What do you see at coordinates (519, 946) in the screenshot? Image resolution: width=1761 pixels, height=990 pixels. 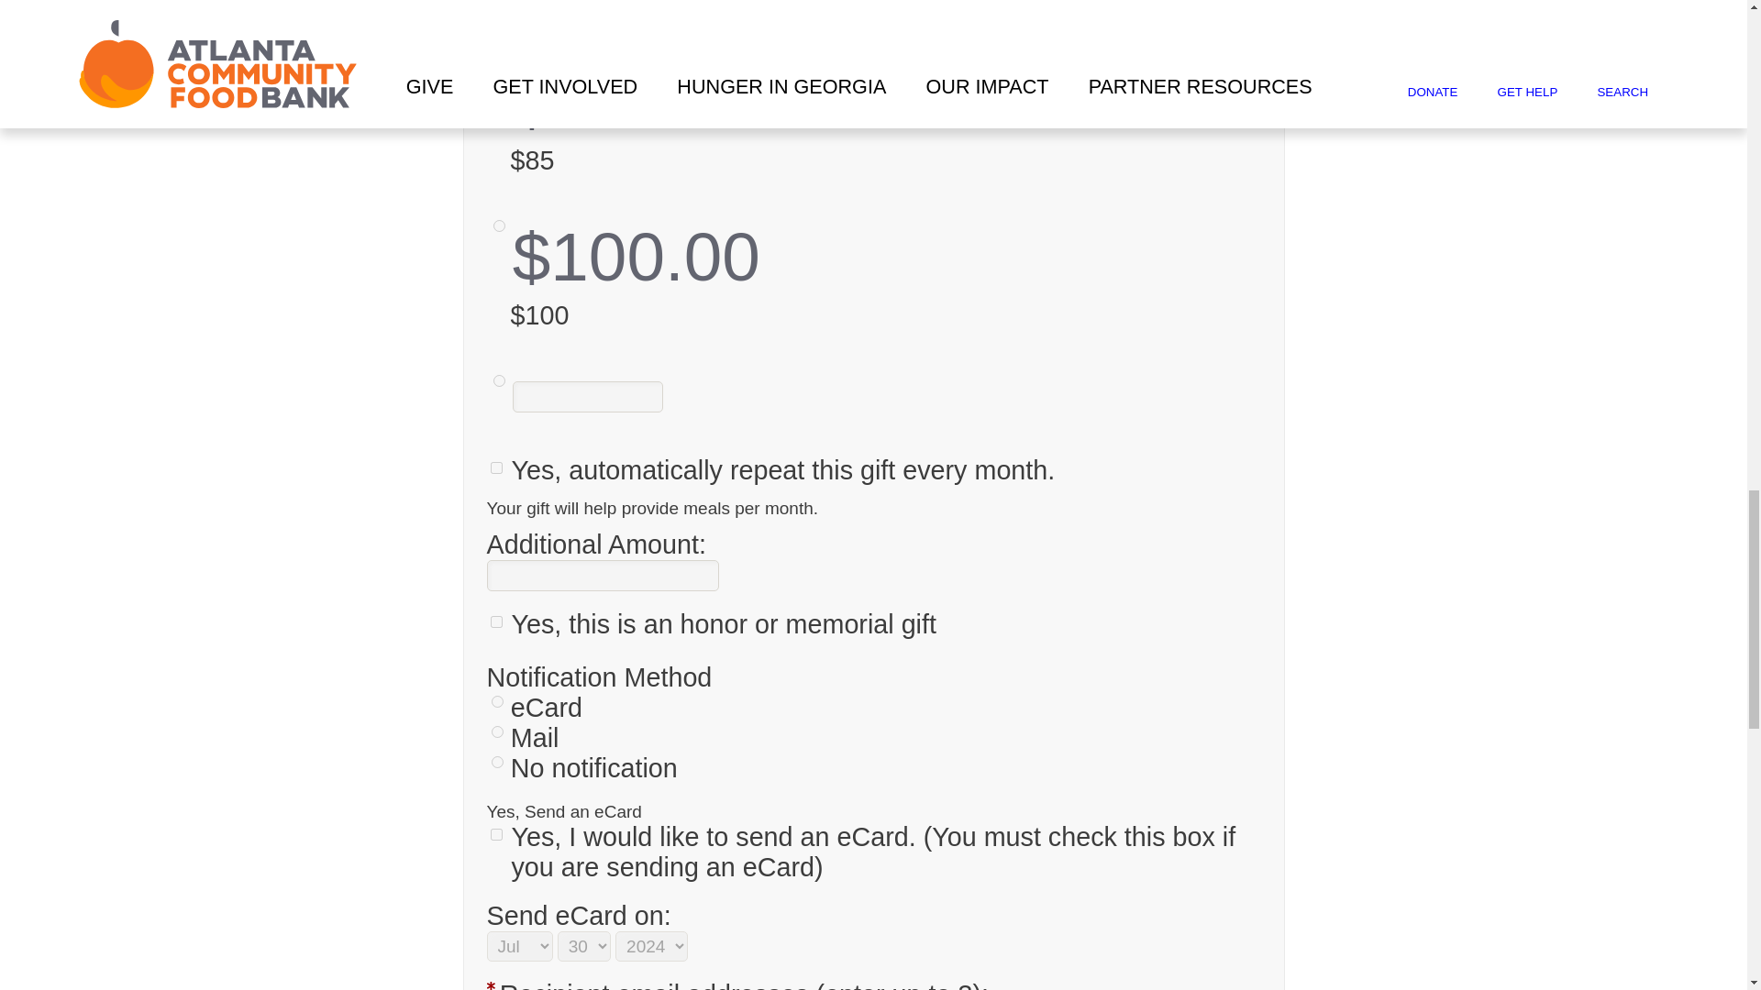 I see `Month` at bounding box center [519, 946].